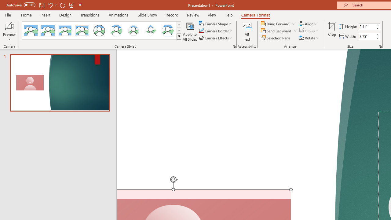 This screenshot has height=220, width=391. Describe the element at coordinates (309, 31) in the screenshot. I see `Group` at that location.